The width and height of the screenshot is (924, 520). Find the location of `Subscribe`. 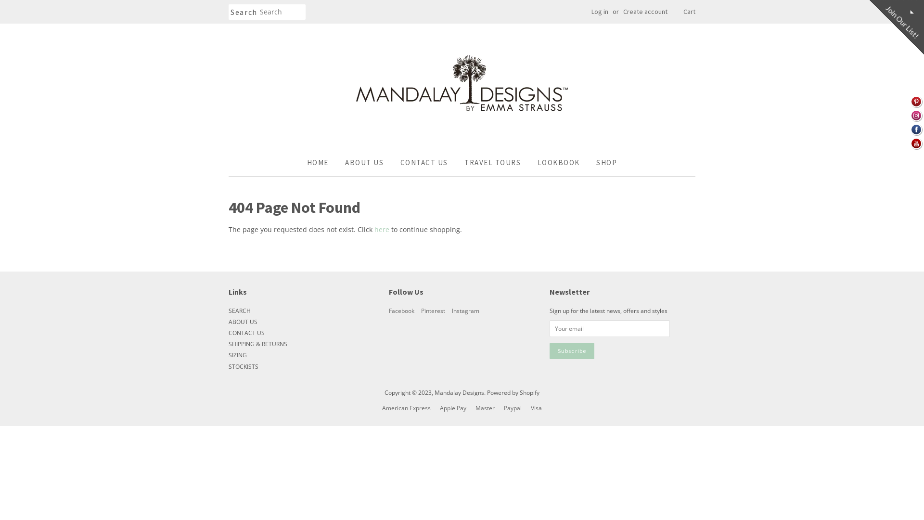

Subscribe is located at coordinates (572, 351).